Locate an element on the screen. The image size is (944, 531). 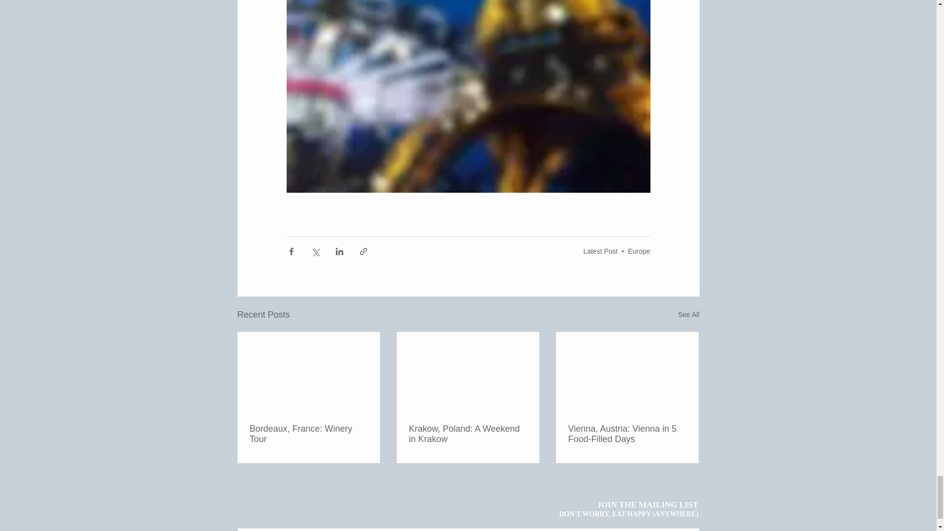
Latest Post is located at coordinates (600, 251).